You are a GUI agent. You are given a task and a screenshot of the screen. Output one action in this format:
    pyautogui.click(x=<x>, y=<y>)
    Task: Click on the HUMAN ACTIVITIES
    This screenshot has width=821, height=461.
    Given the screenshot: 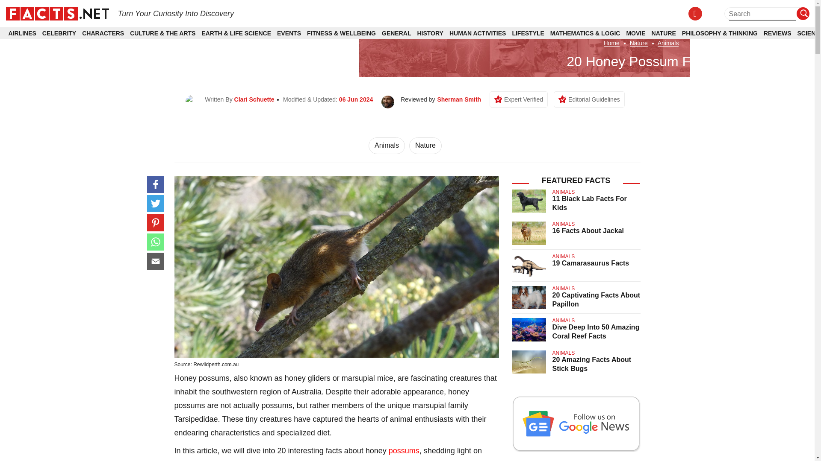 What is the action you would take?
    pyautogui.click(x=477, y=33)
    